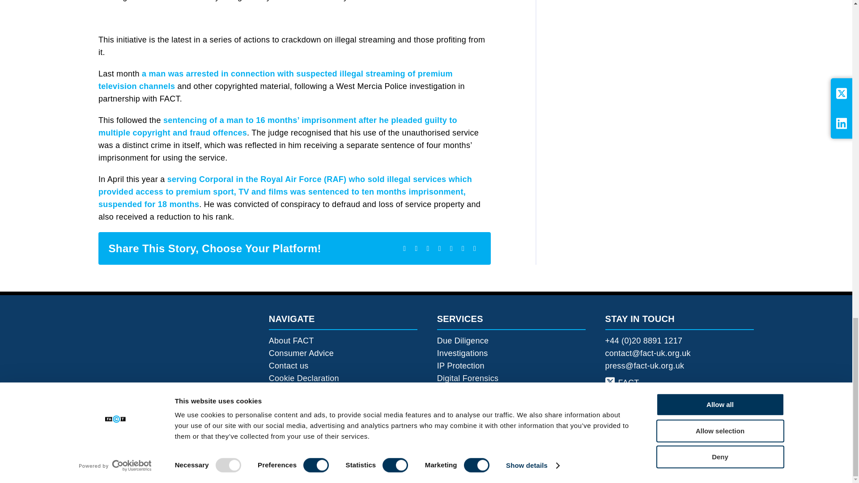 Image resolution: width=859 pixels, height=483 pixels. What do you see at coordinates (416, 249) in the screenshot?
I see `X` at bounding box center [416, 249].